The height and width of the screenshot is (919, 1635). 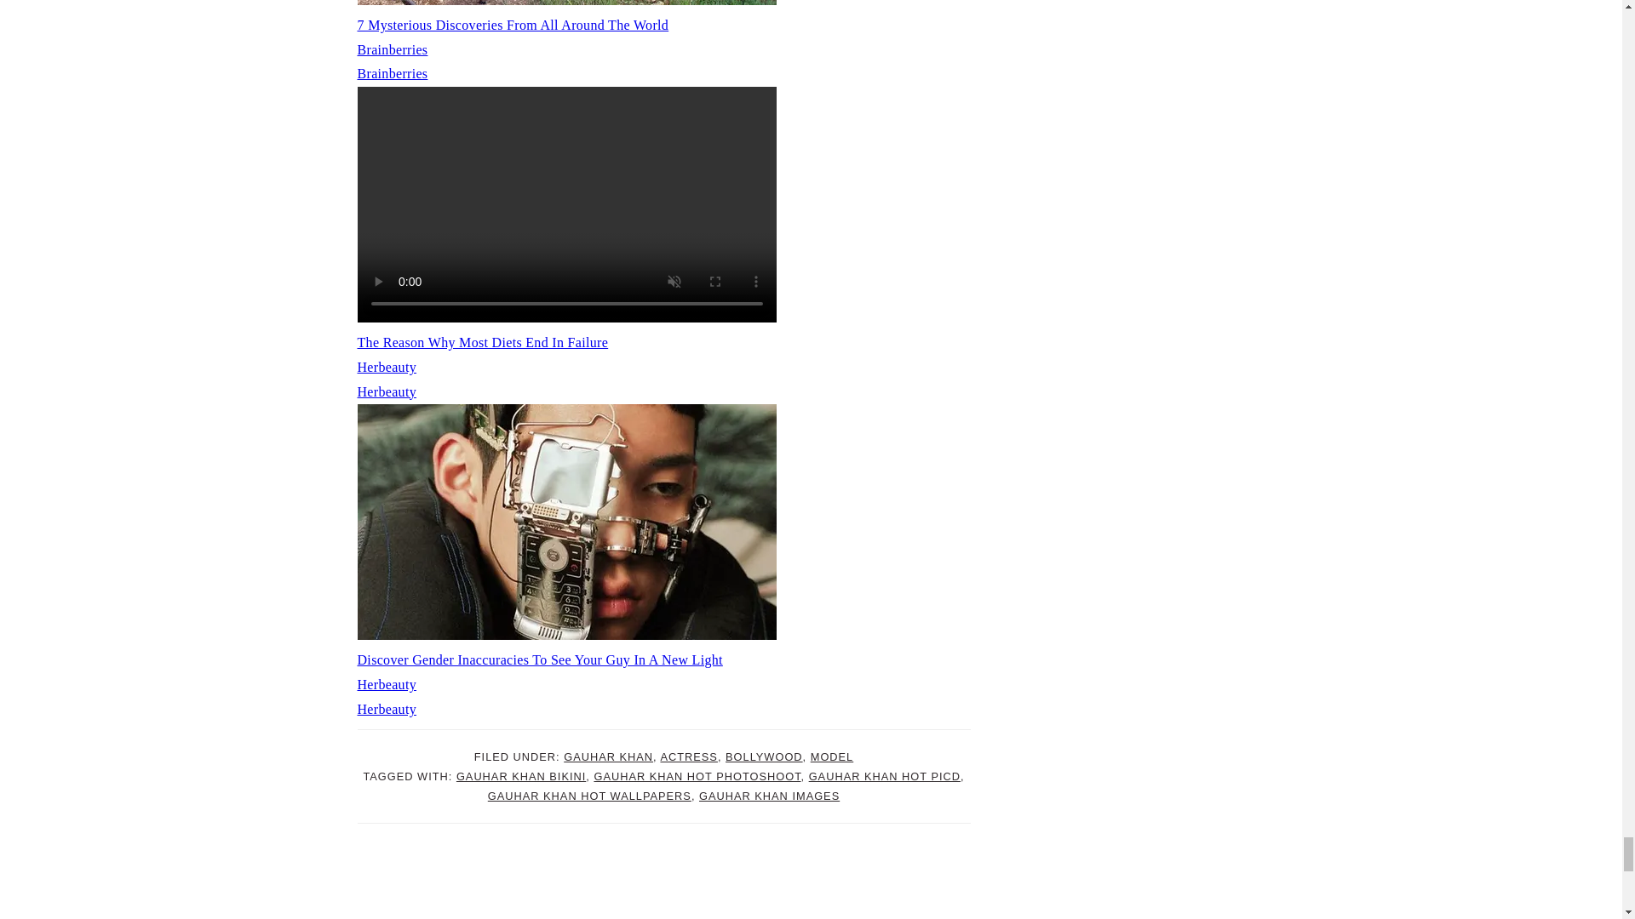 What do you see at coordinates (608, 757) in the screenshot?
I see `GAUHAR KHAN` at bounding box center [608, 757].